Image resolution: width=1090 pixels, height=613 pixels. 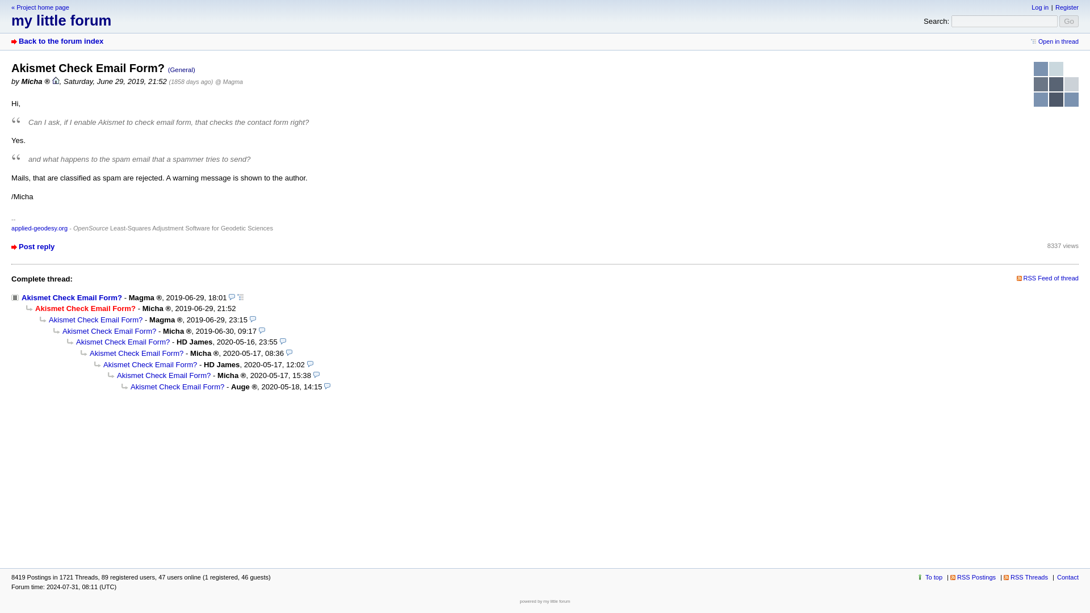 What do you see at coordinates (1055, 41) in the screenshot?
I see `Show this posting in the complete thread` at bounding box center [1055, 41].